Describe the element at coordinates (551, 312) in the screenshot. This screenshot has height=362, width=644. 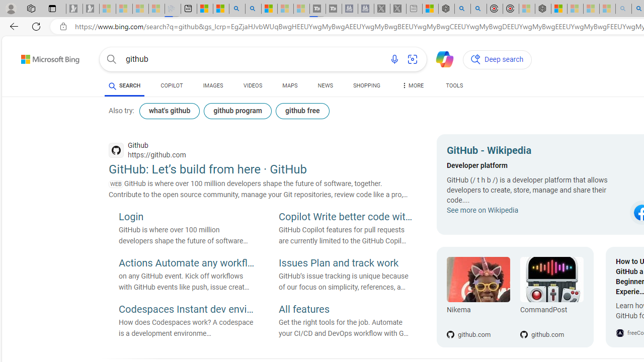
I see `CommandPost` at that location.